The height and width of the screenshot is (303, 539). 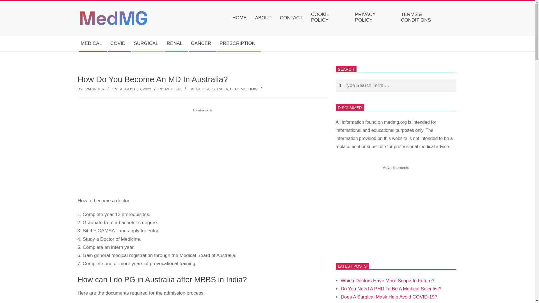 What do you see at coordinates (95, 89) in the screenshot?
I see `VARINDER` at bounding box center [95, 89].